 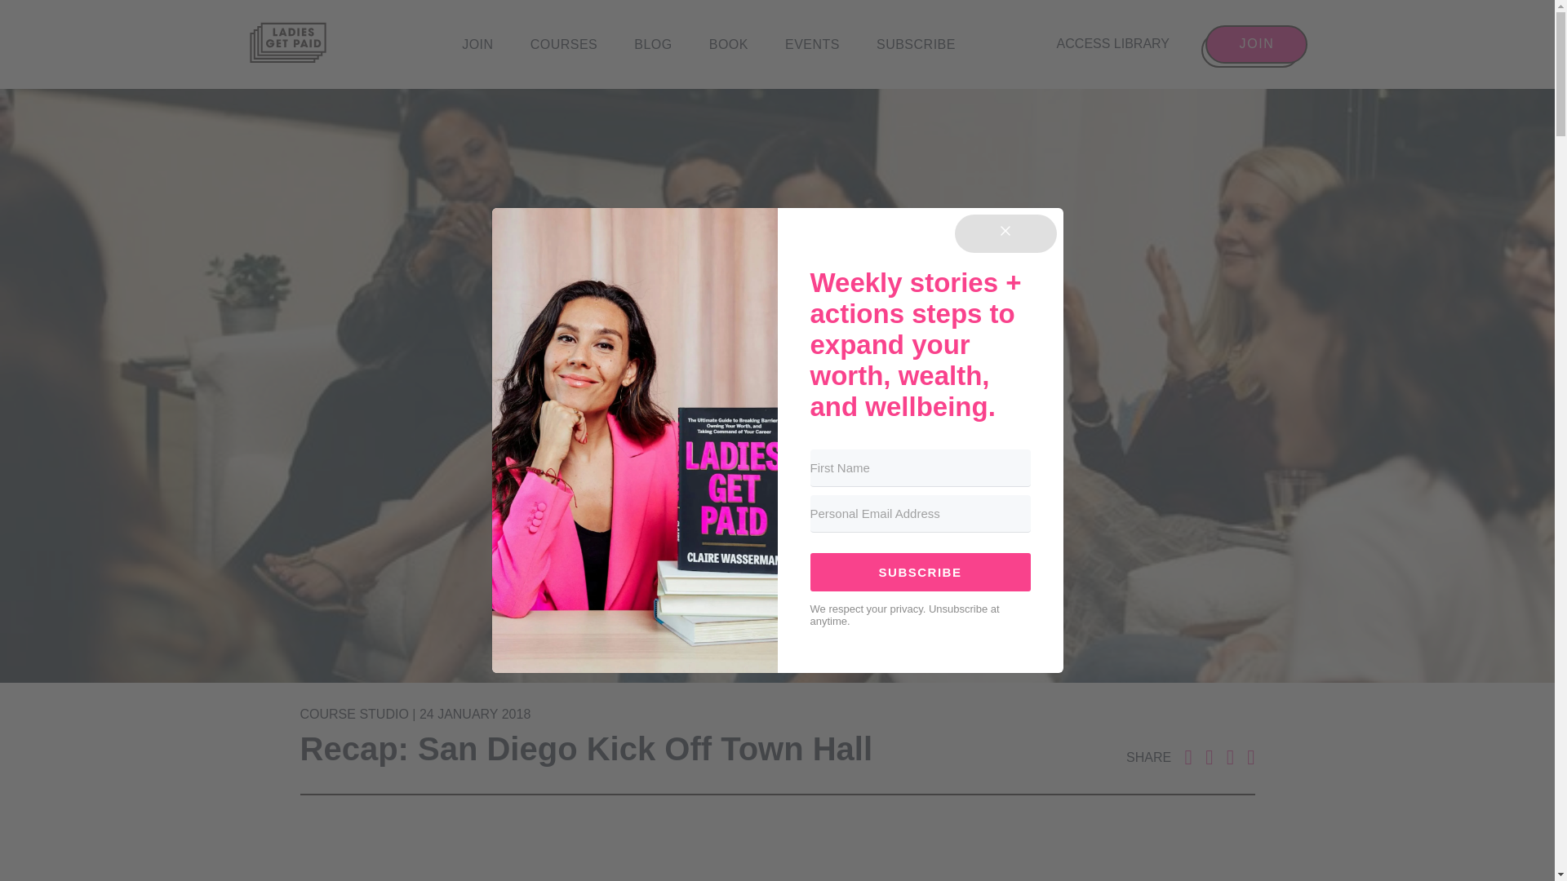 What do you see at coordinates (653, 44) in the screenshot?
I see `BLOG` at bounding box center [653, 44].